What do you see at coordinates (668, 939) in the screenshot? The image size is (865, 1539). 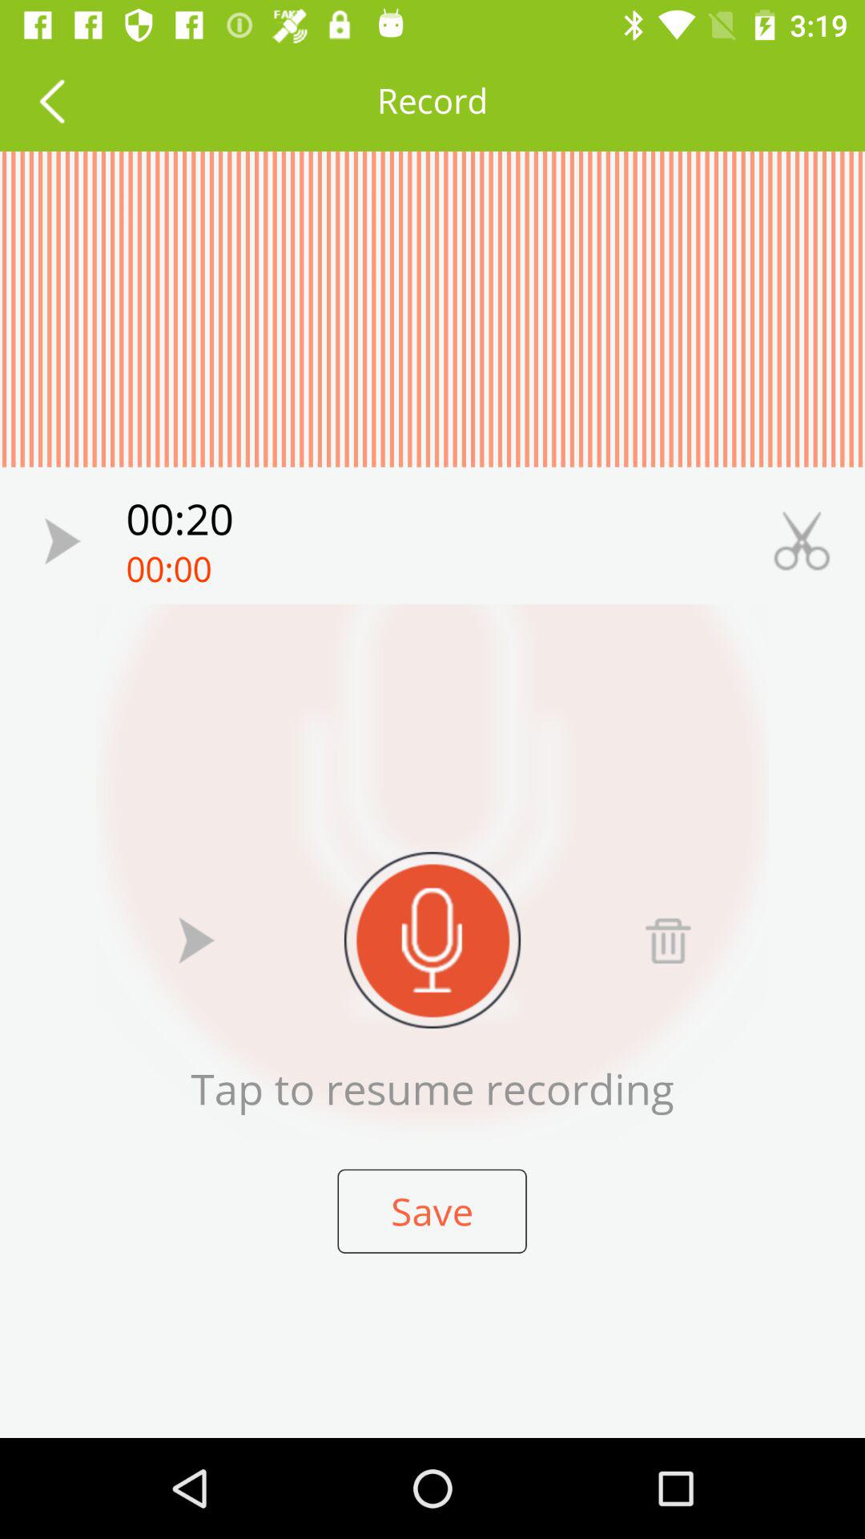 I see `exclude audio option` at bounding box center [668, 939].